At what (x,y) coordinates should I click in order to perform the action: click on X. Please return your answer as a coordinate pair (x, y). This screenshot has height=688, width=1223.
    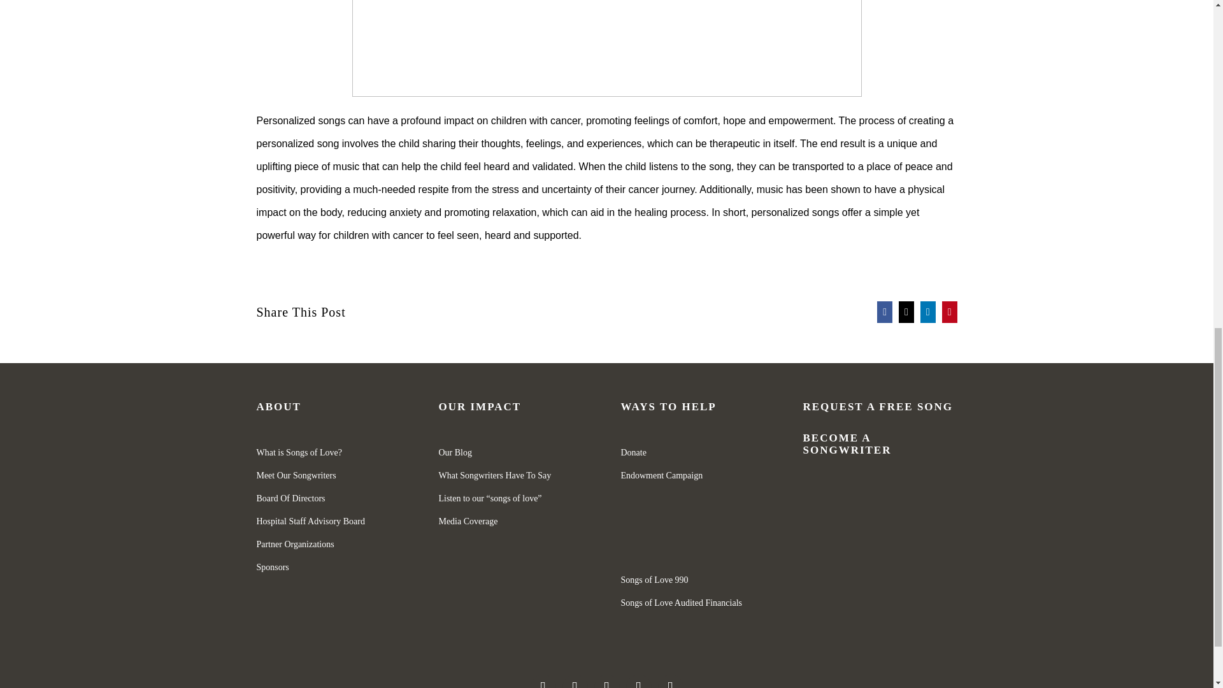
    Looking at the image, I should click on (906, 311).